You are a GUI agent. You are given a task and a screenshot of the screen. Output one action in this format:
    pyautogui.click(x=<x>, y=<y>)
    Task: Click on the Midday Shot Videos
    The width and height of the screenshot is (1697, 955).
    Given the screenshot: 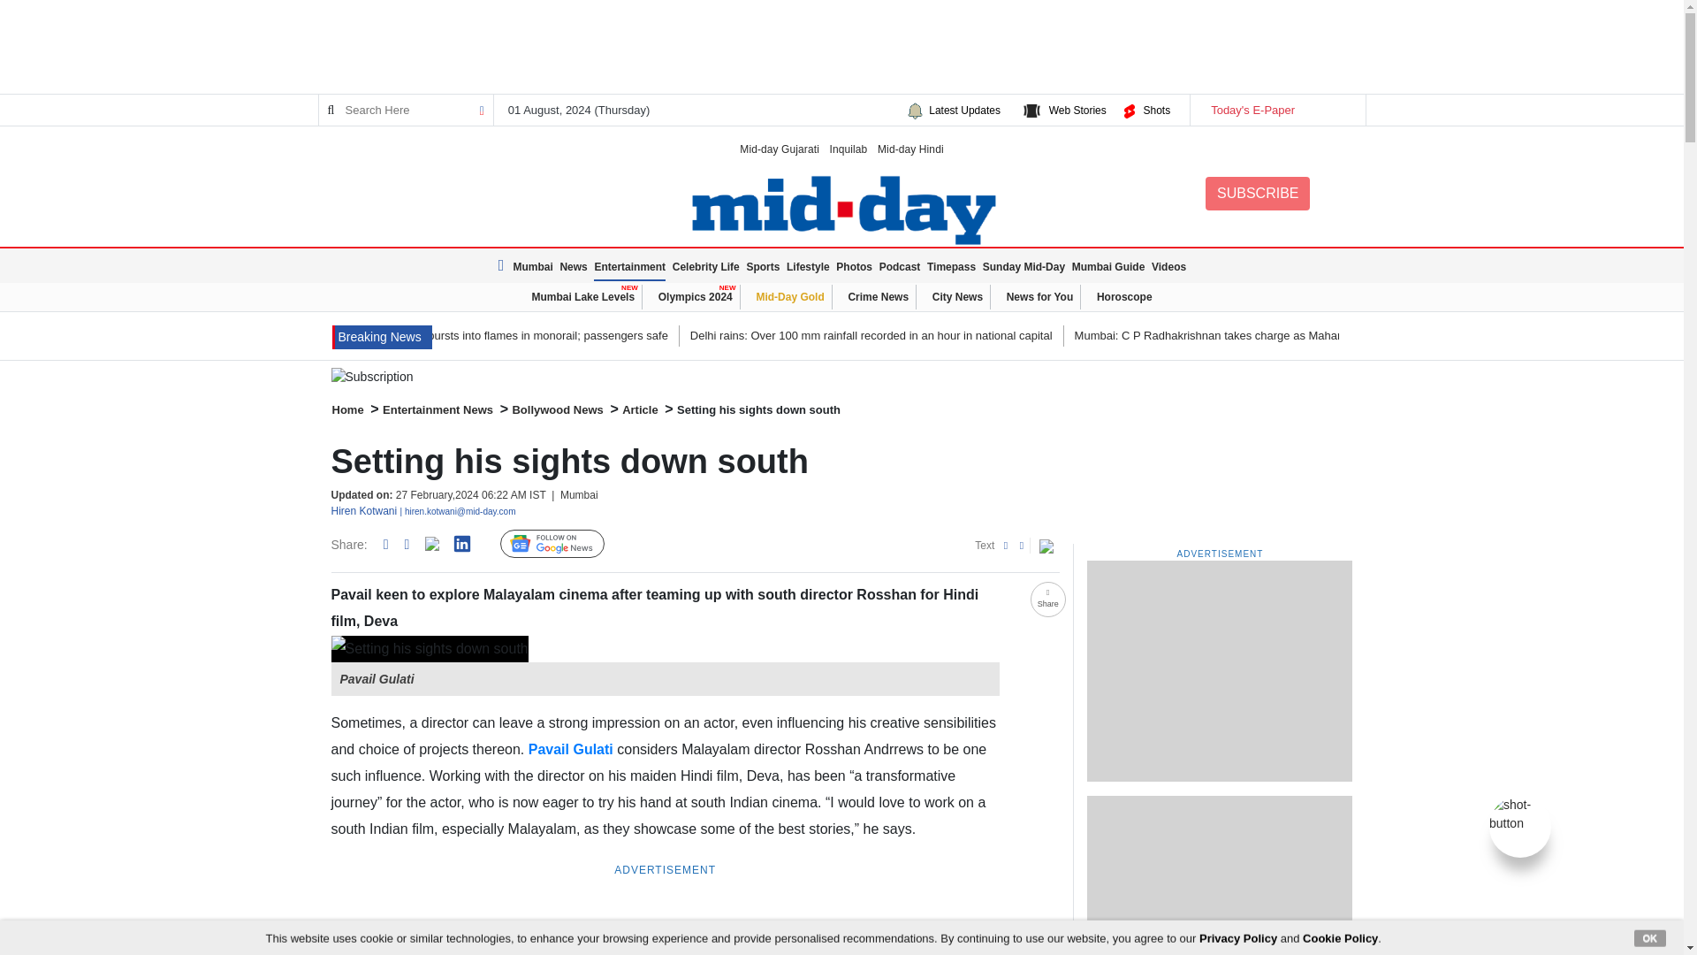 What is the action you would take?
    pyautogui.click(x=1520, y=813)
    